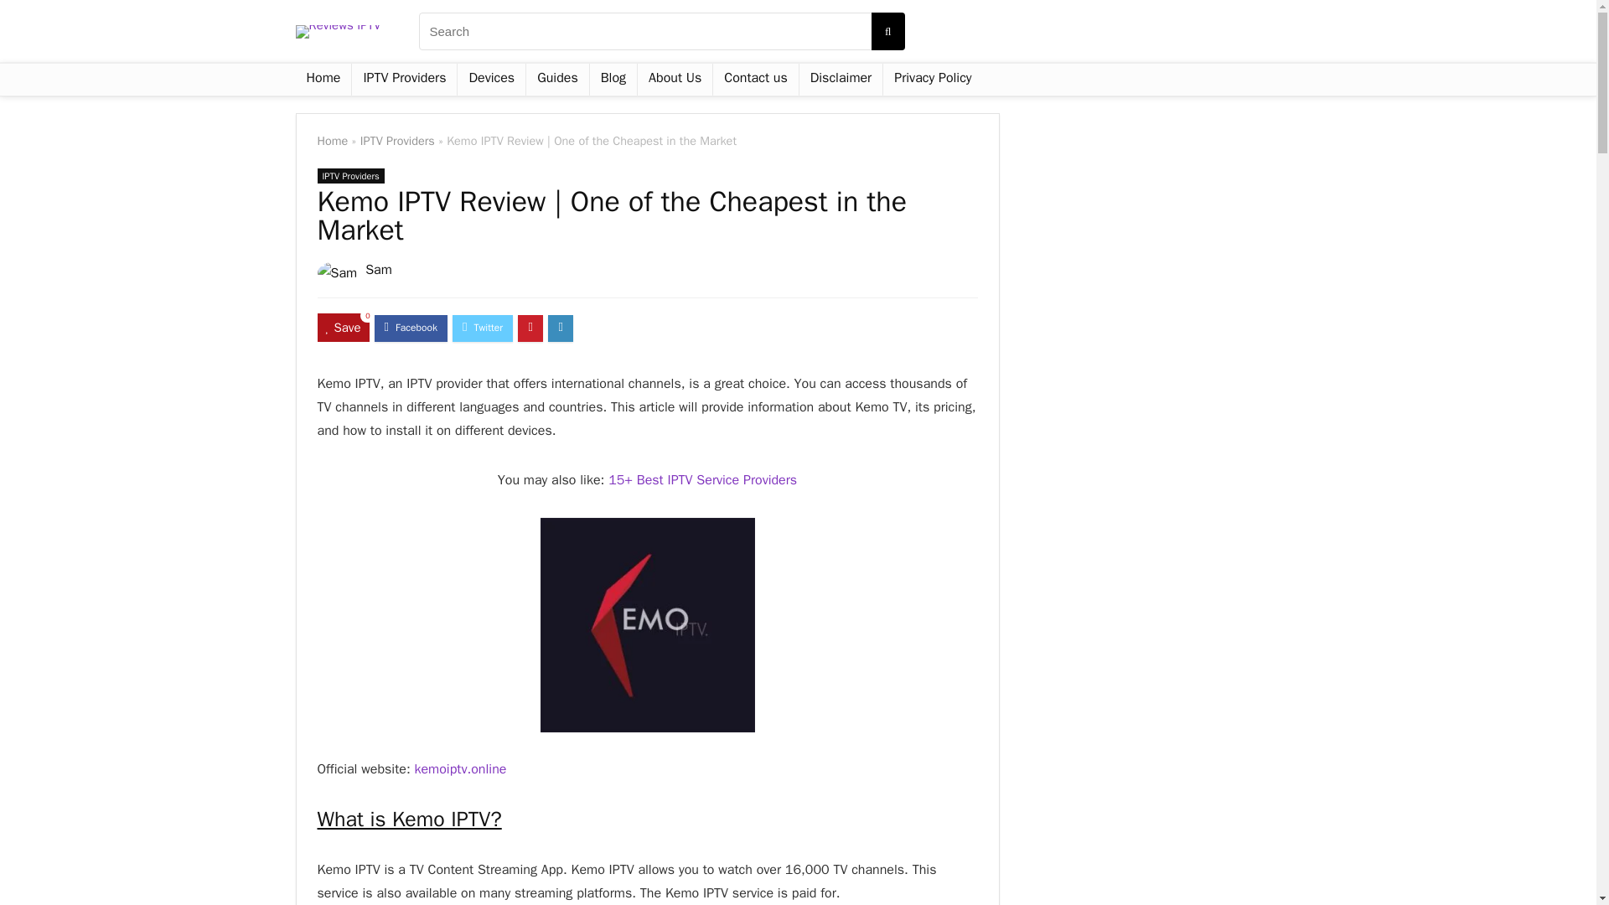 The image size is (1609, 905). What do you see at coordinates (404, 79) in the screenshot?
I see `IPTV Providers` at bounding box center [404, 79].